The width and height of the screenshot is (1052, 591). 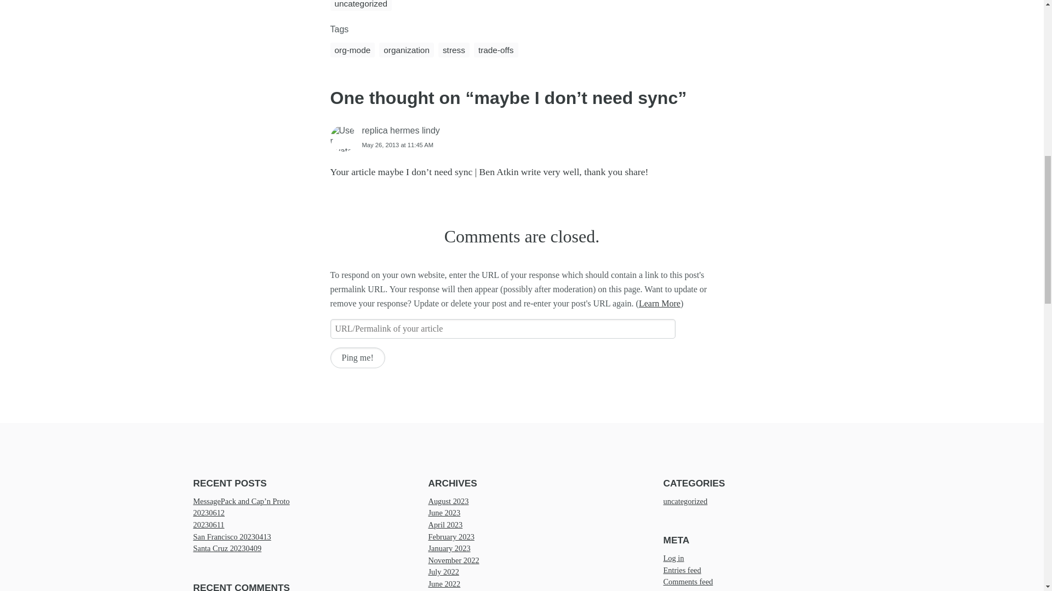 I want to click on June 2023, so click(x=444, y=513).